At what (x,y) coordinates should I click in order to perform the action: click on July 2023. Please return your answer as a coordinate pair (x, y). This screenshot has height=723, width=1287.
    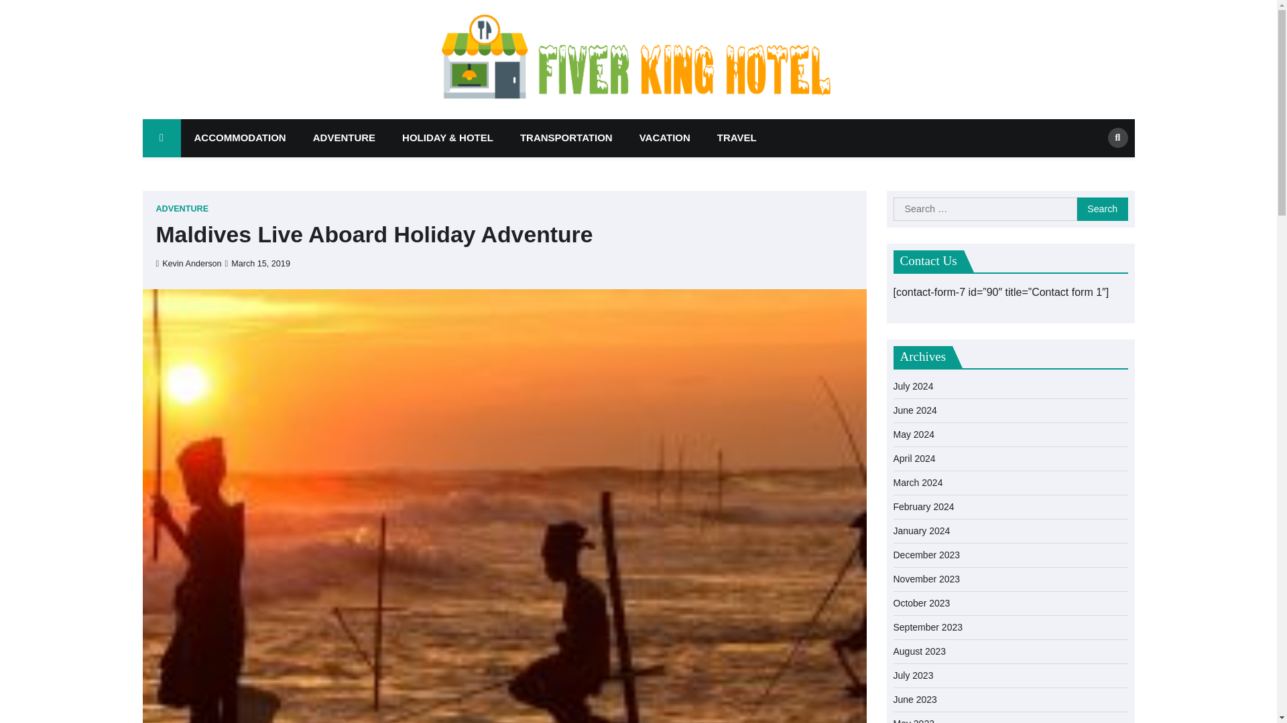
    Looking at the image, I should click on (913, 675).